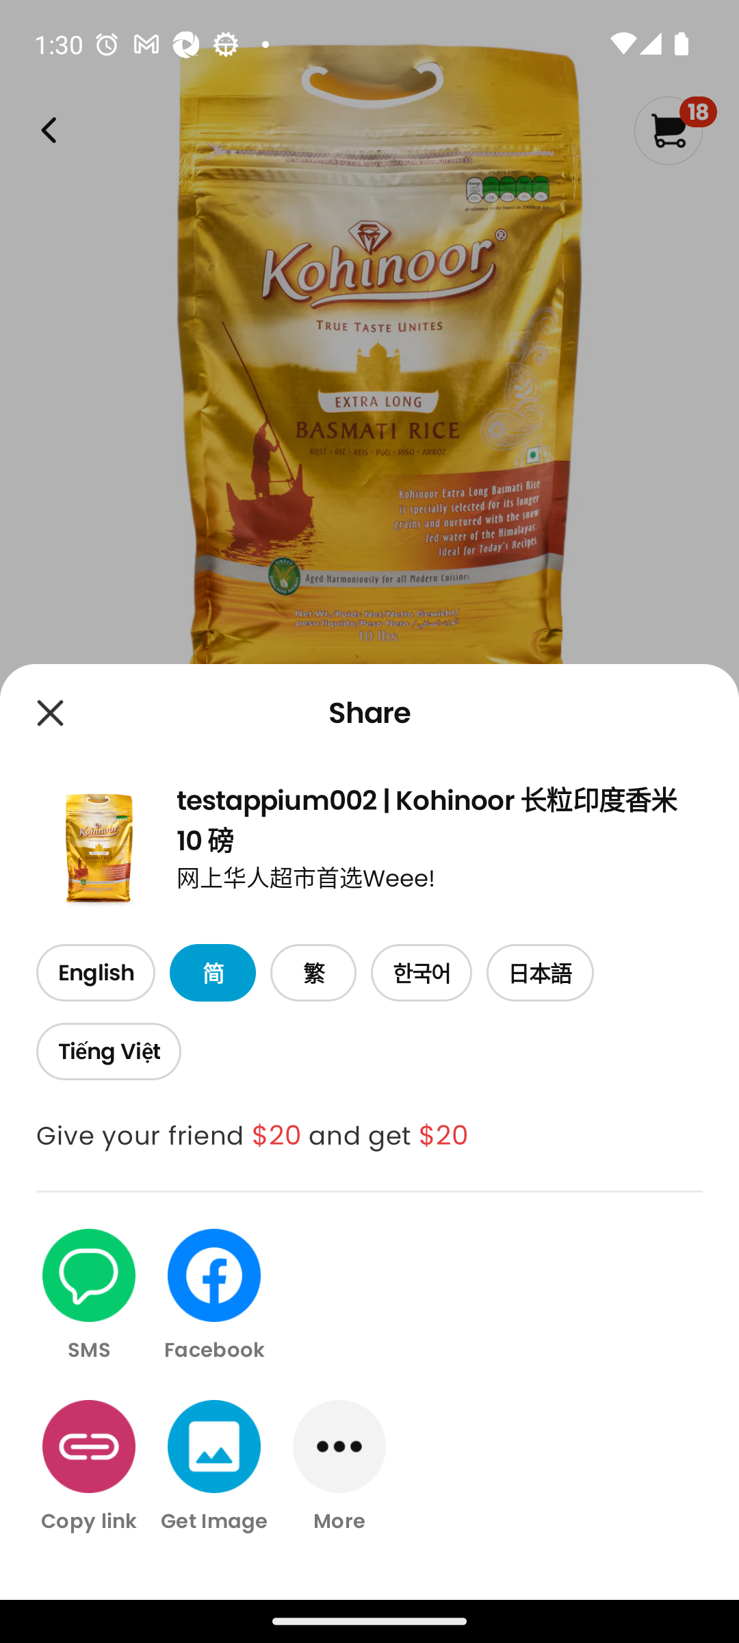 The width and height of the screenshot is (739, 1643). Describe the element at coordinates (212, 973) in the screenshot. I see `简` at that location.